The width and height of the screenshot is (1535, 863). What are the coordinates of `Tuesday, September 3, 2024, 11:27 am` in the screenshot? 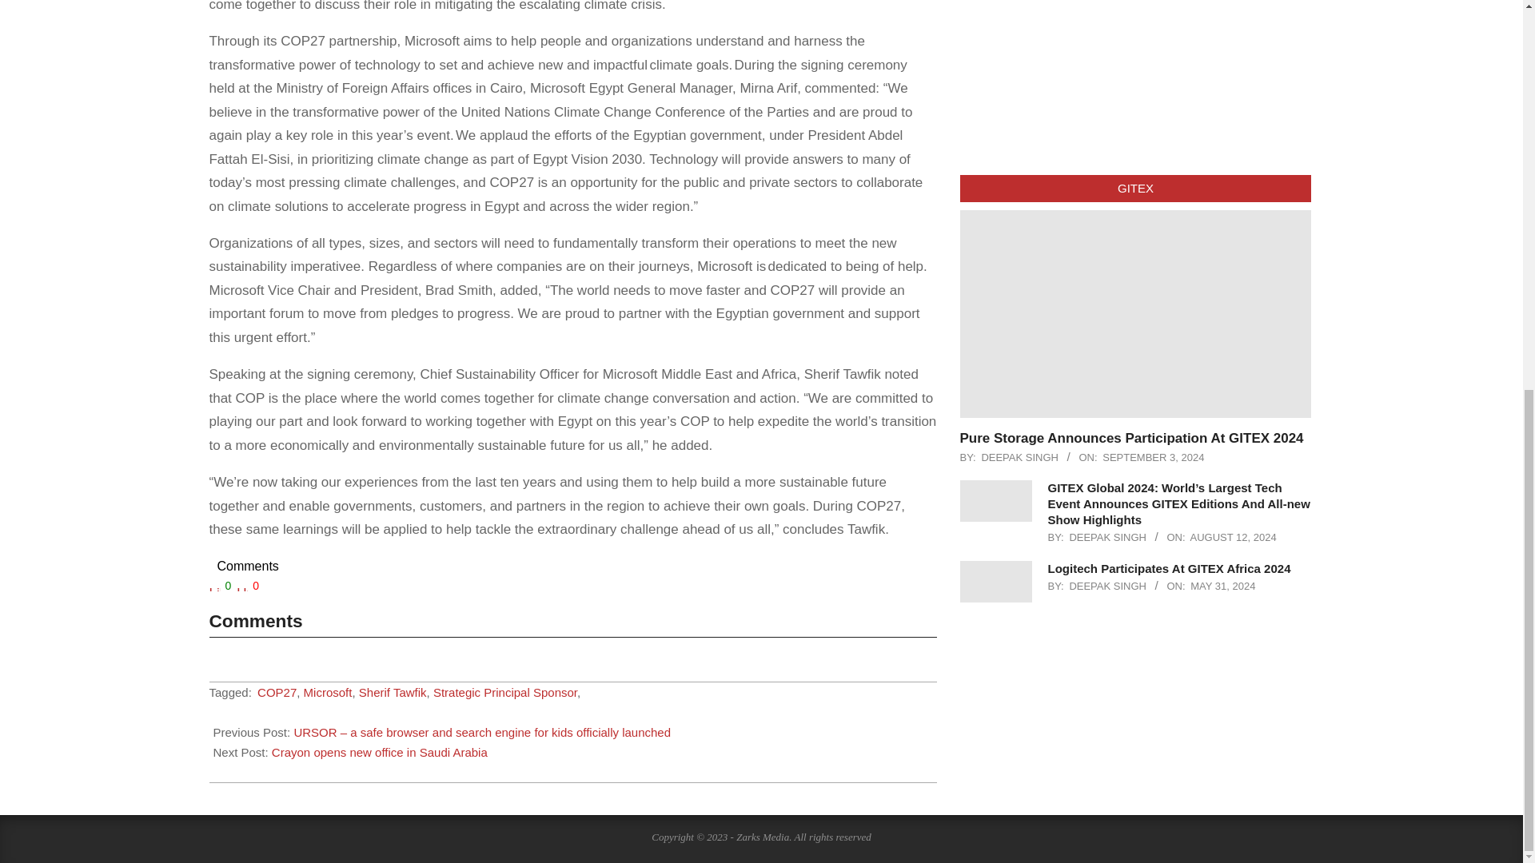 It's located at (1153, 457).